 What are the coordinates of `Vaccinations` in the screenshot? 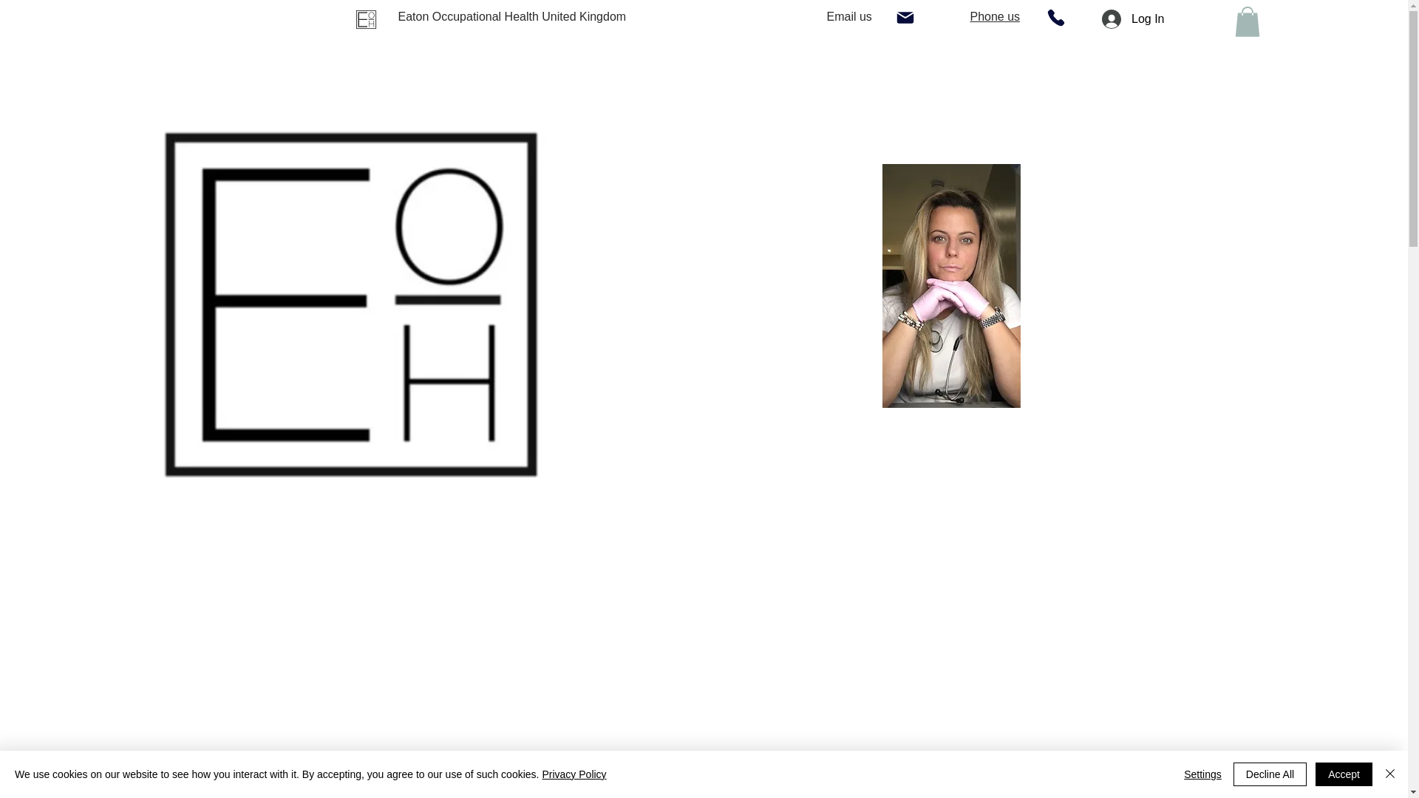 It's located at (366, 74).